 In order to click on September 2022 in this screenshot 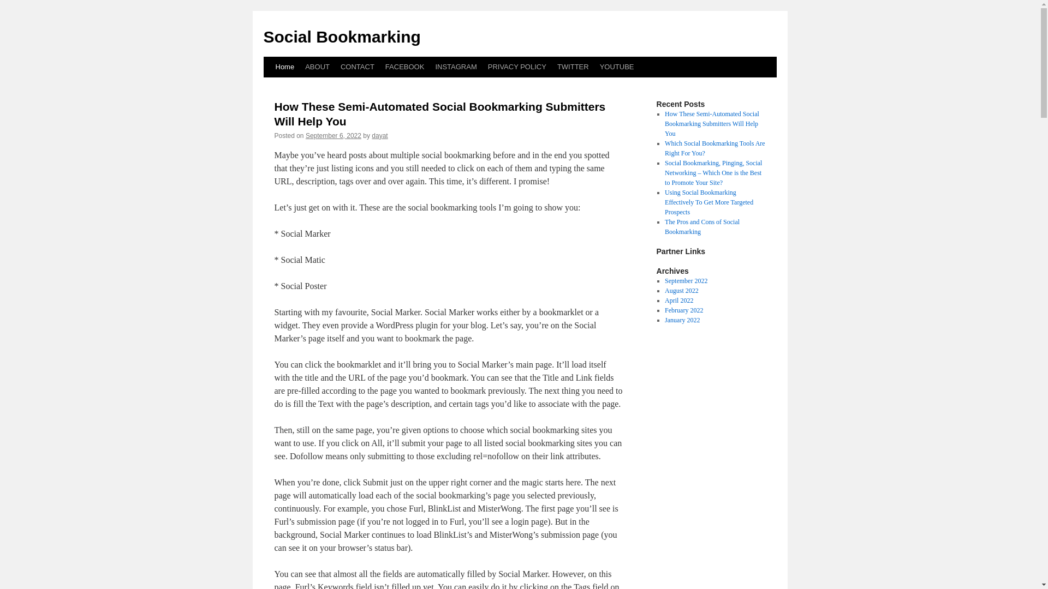, I will do `click(686, 280)`.